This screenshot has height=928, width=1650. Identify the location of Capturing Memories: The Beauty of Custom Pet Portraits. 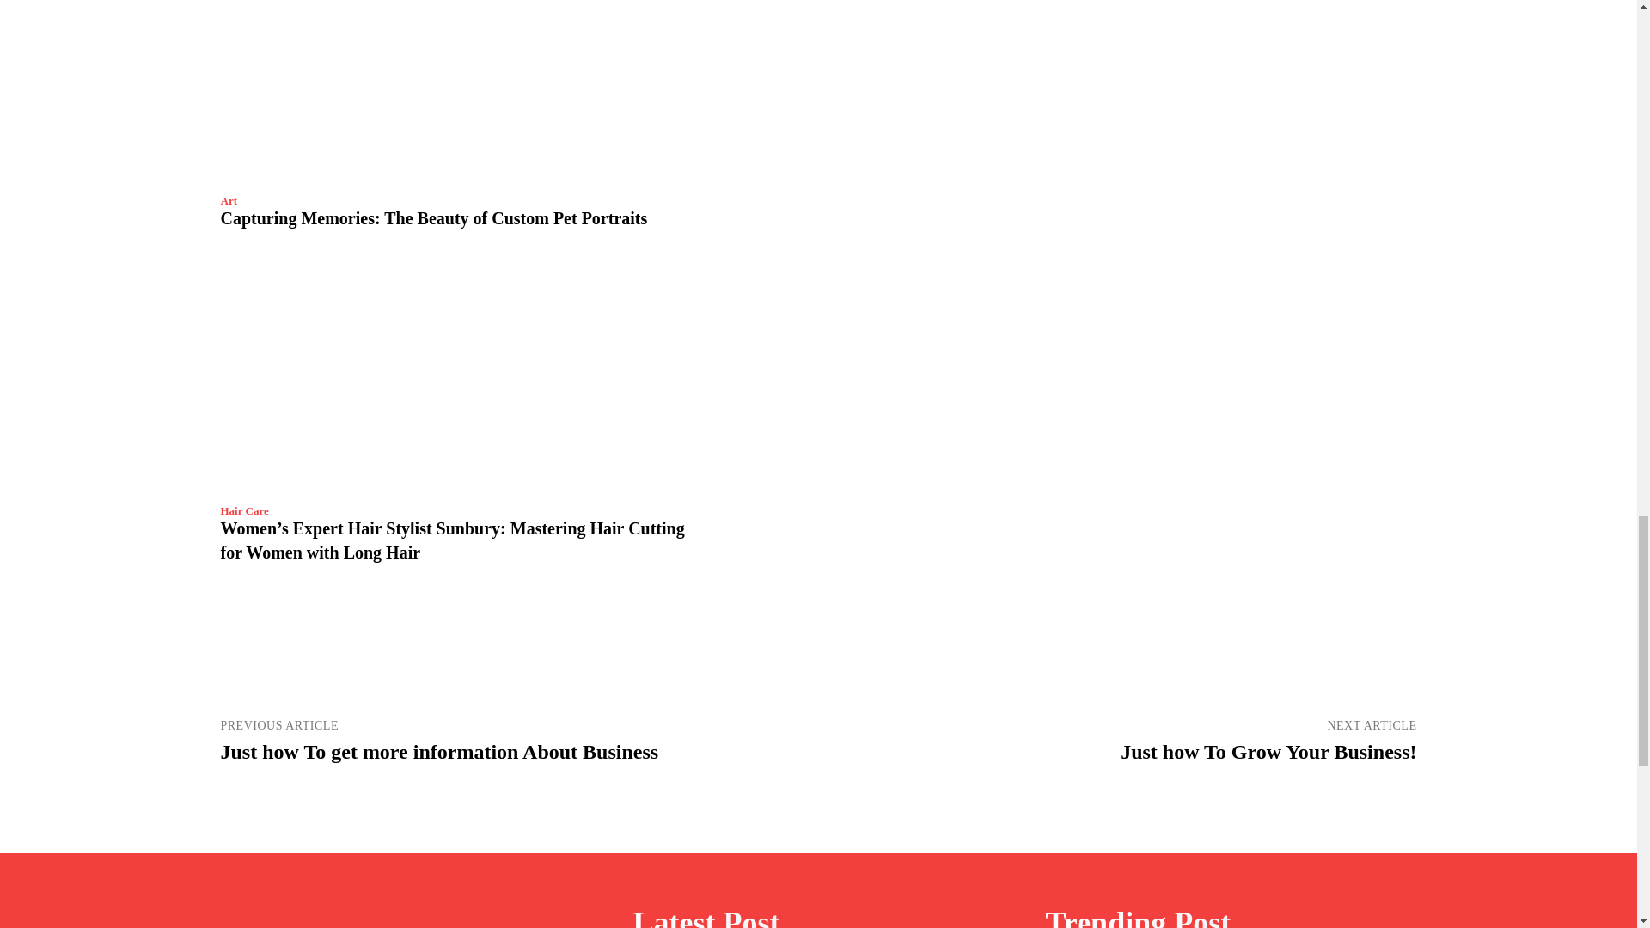
(457, 91).